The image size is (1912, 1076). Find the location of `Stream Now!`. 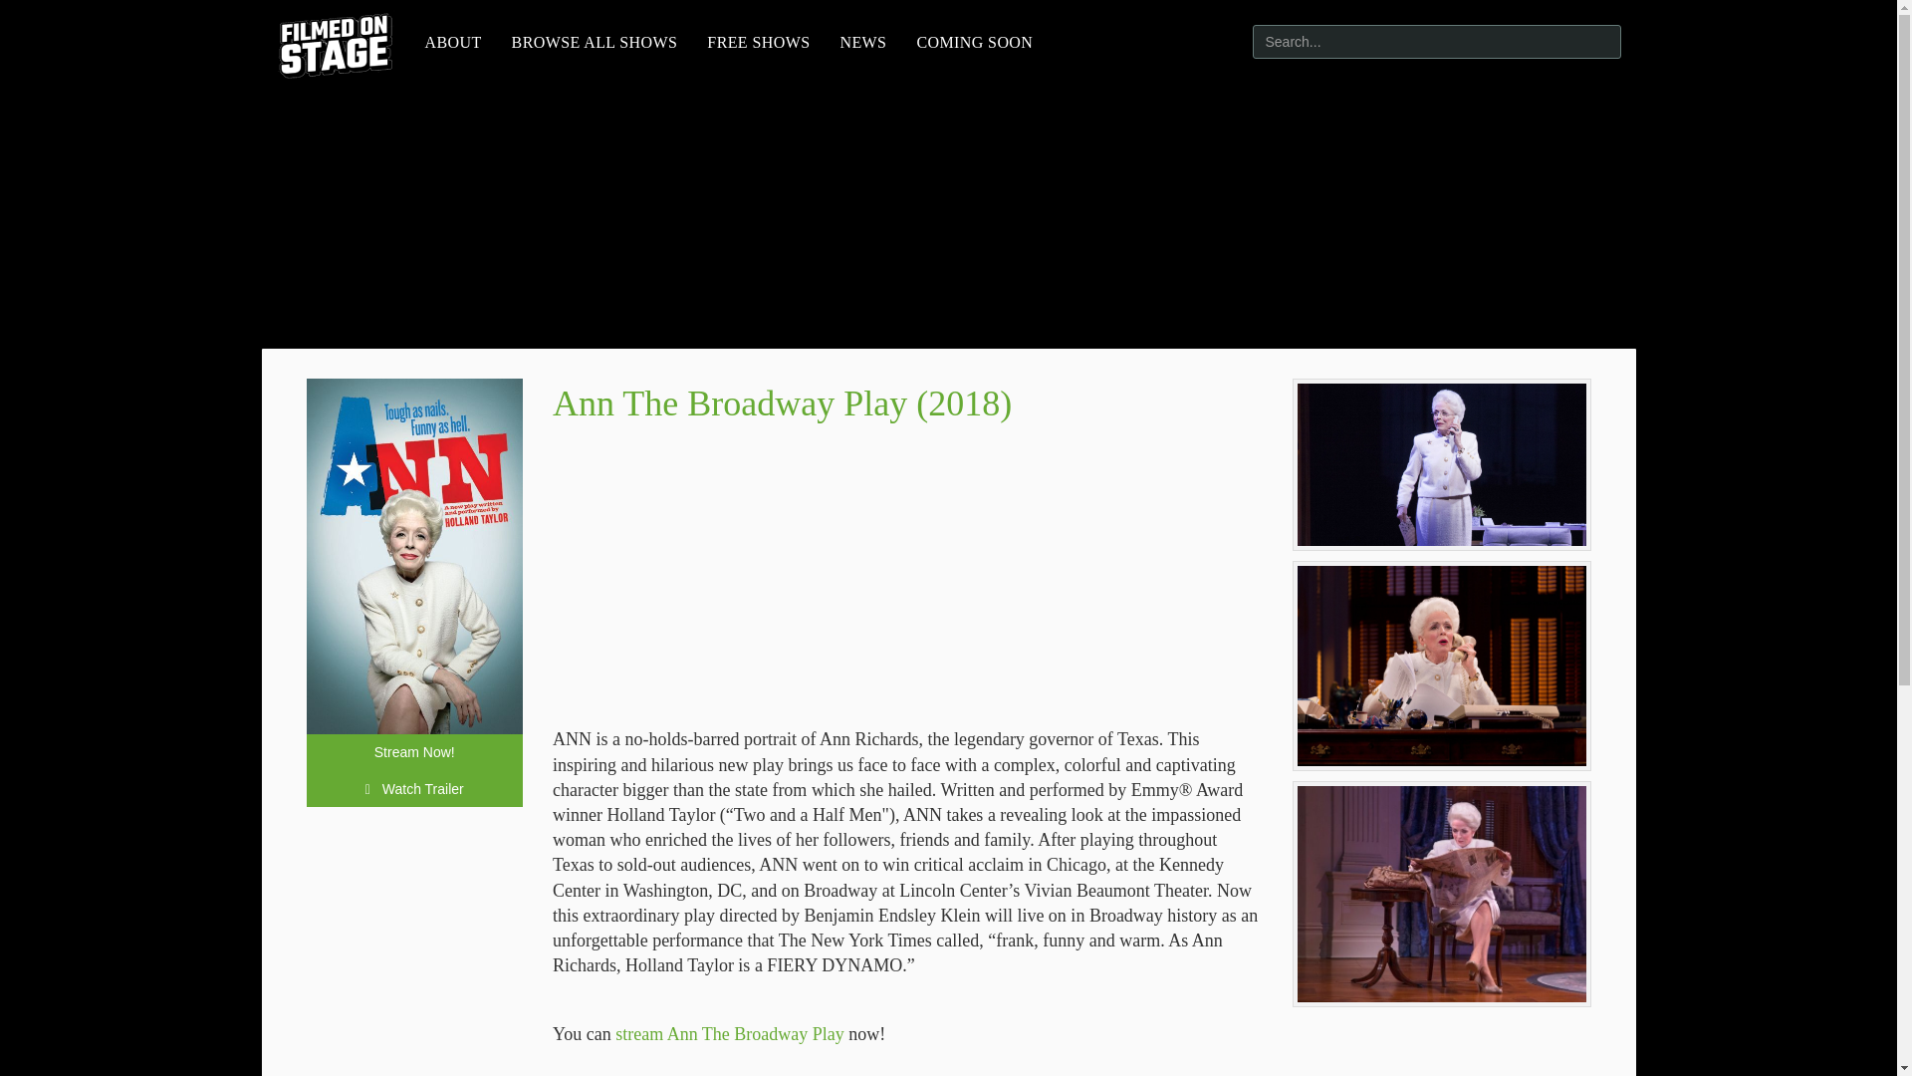

Stream Now! is located at coordinates (414, 751).